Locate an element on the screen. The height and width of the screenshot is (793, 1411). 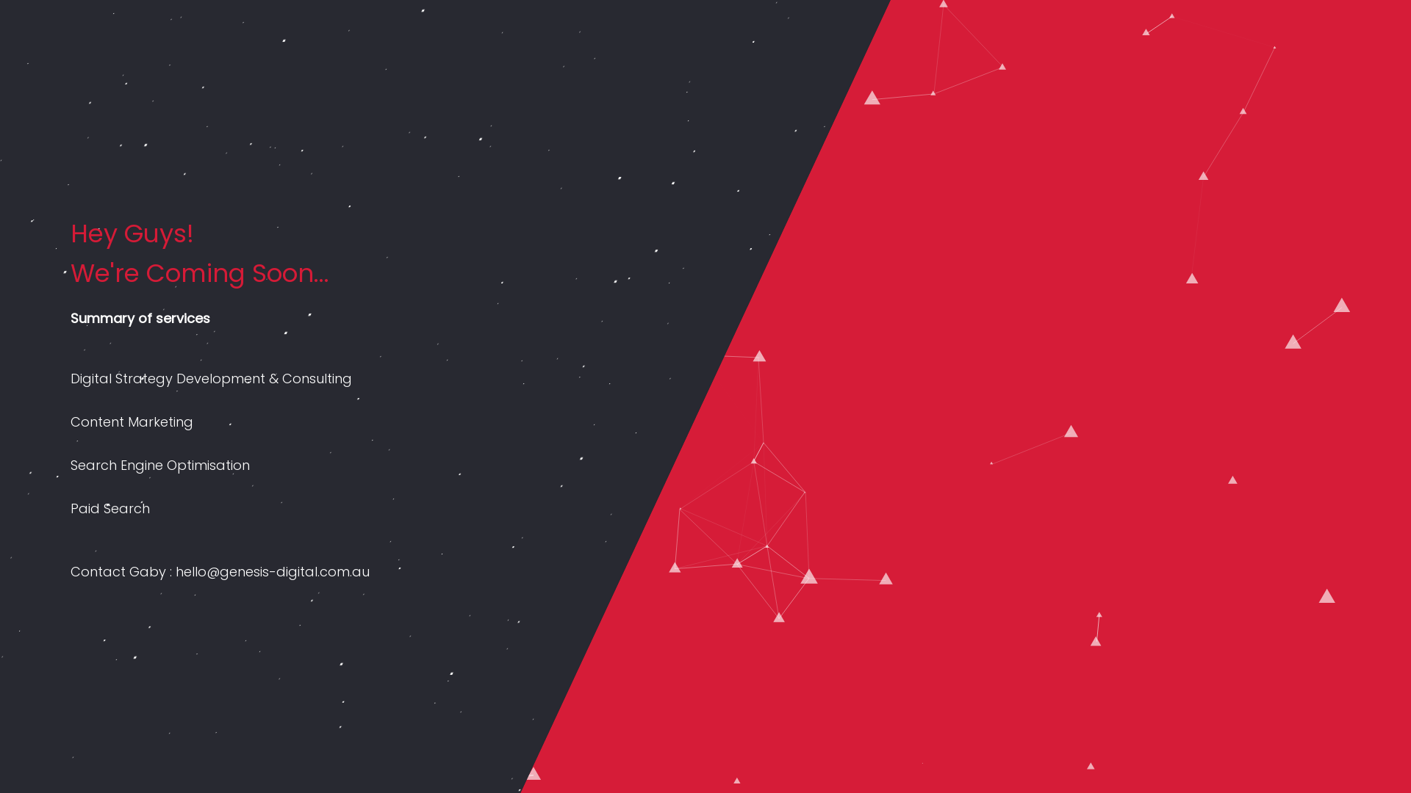
hello@genesis-digital.com.au is located at coordinates (273, 571).